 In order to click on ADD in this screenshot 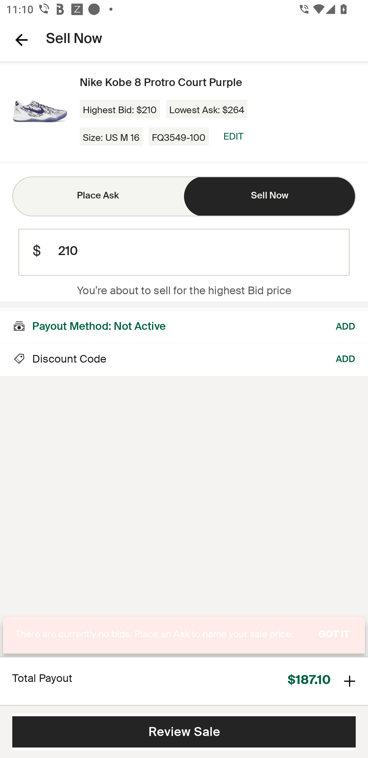, I will do `click(346, 360)`.